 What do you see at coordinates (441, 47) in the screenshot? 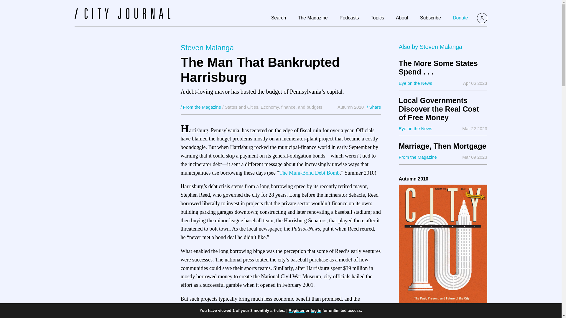
I see `Steven Malanga` at bounding box center [441, 47].